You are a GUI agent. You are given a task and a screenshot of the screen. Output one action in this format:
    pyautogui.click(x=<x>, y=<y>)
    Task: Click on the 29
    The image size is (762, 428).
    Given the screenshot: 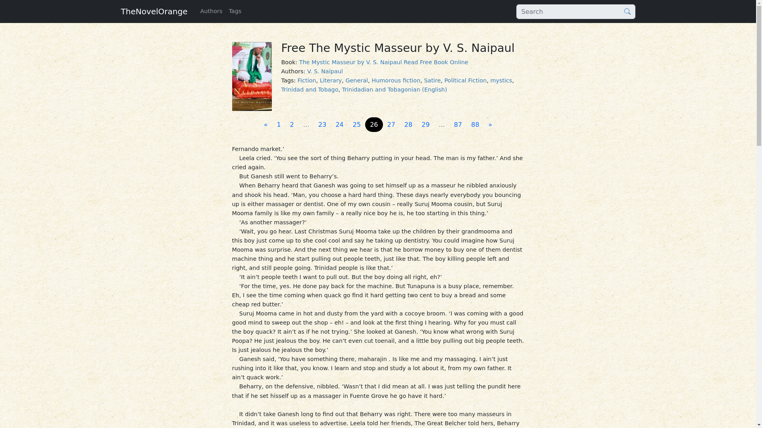 What is the action you would take?
    pyautogui.click(x=425, y=124)
    